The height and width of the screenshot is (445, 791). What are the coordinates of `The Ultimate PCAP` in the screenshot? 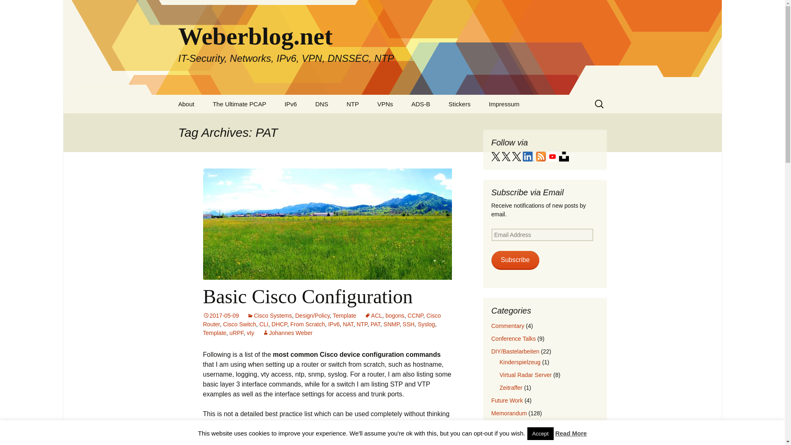 It's located at (239, 104).